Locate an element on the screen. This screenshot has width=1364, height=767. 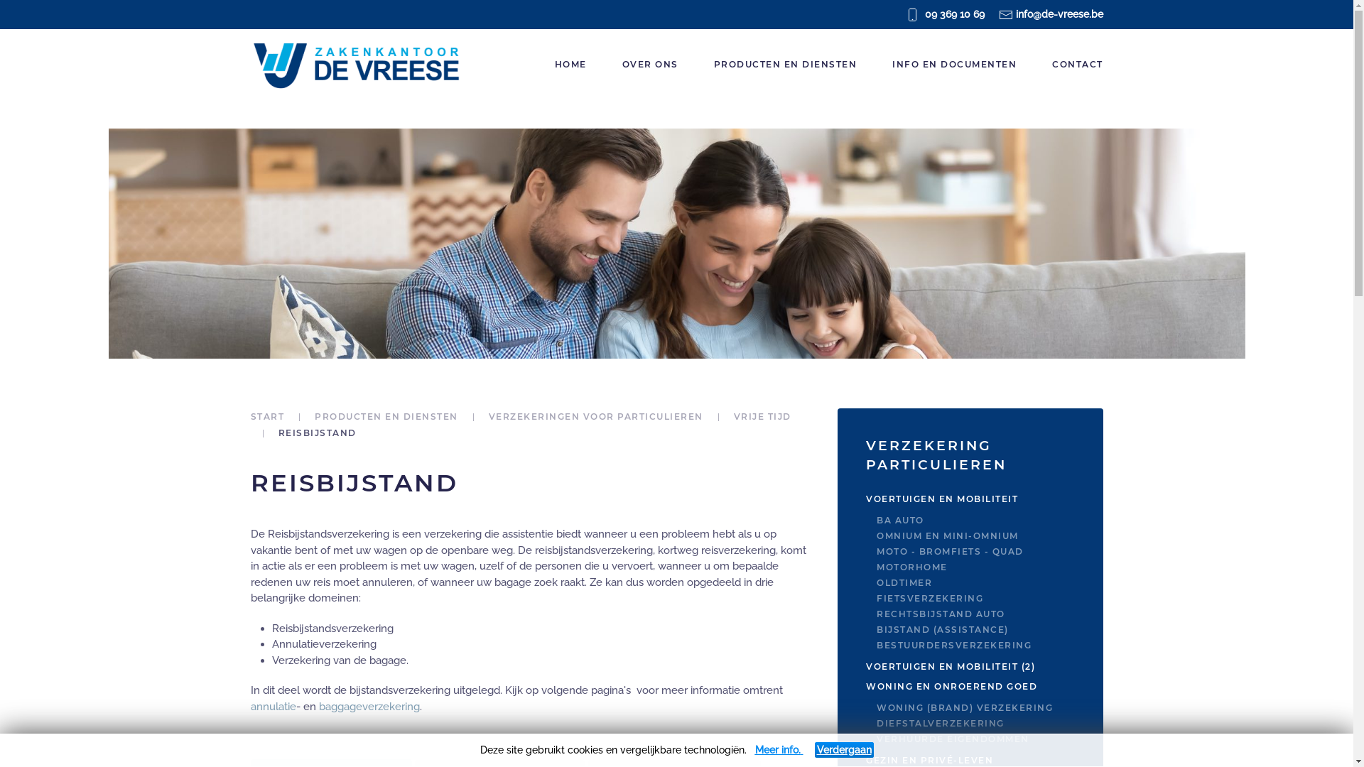
PRODUCTEN EN DIENSTEN is located at coordinates (786, 65).